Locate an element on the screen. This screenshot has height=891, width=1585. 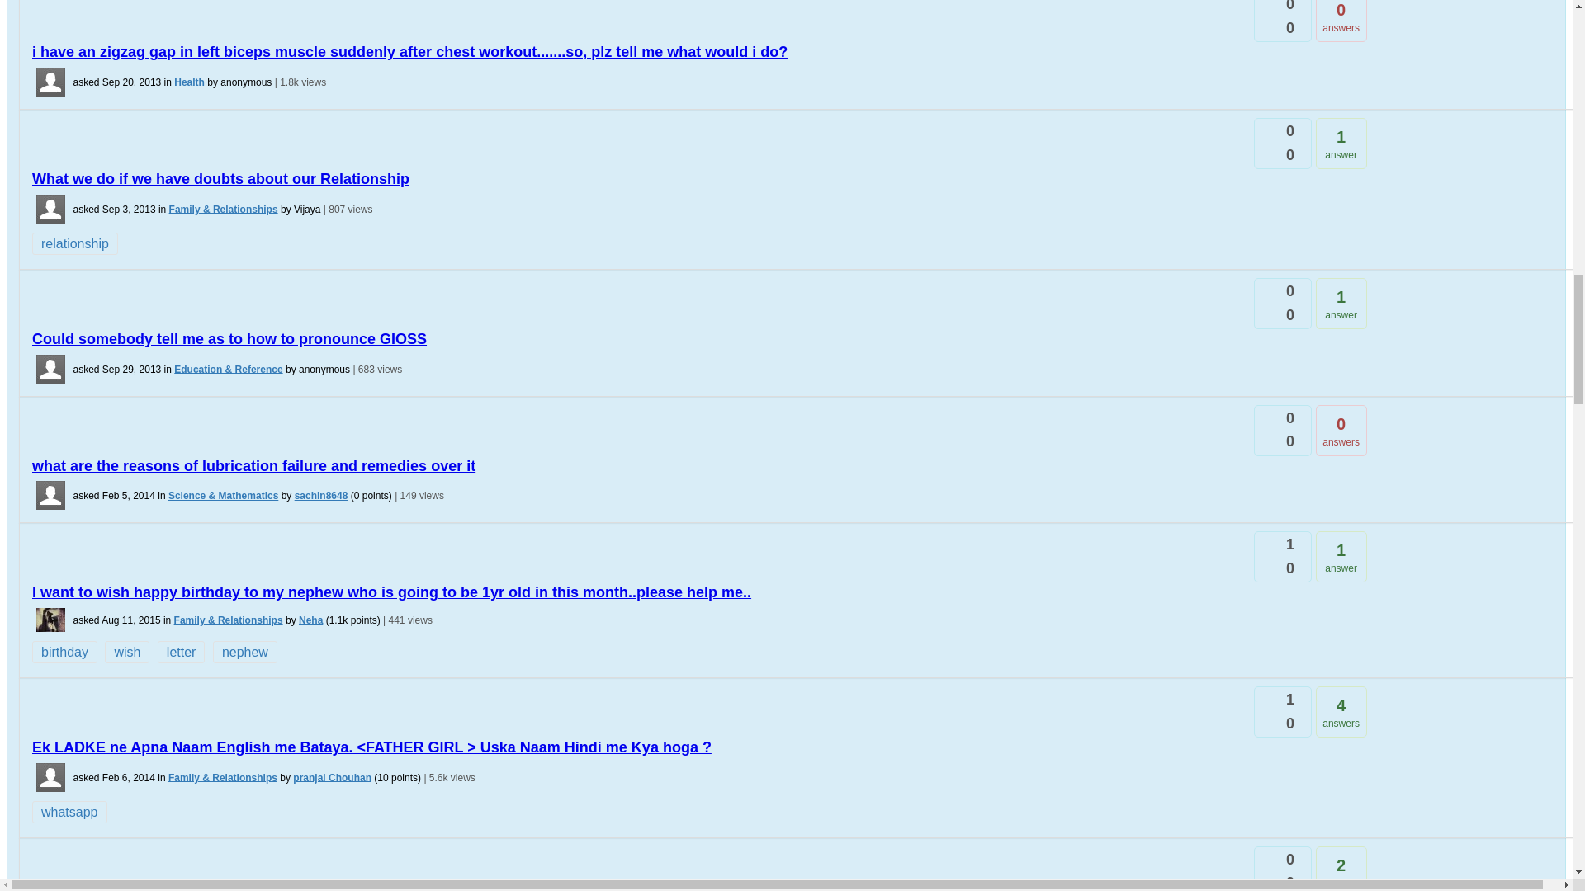
Click to vote down is located at coordinates (1262, 31).